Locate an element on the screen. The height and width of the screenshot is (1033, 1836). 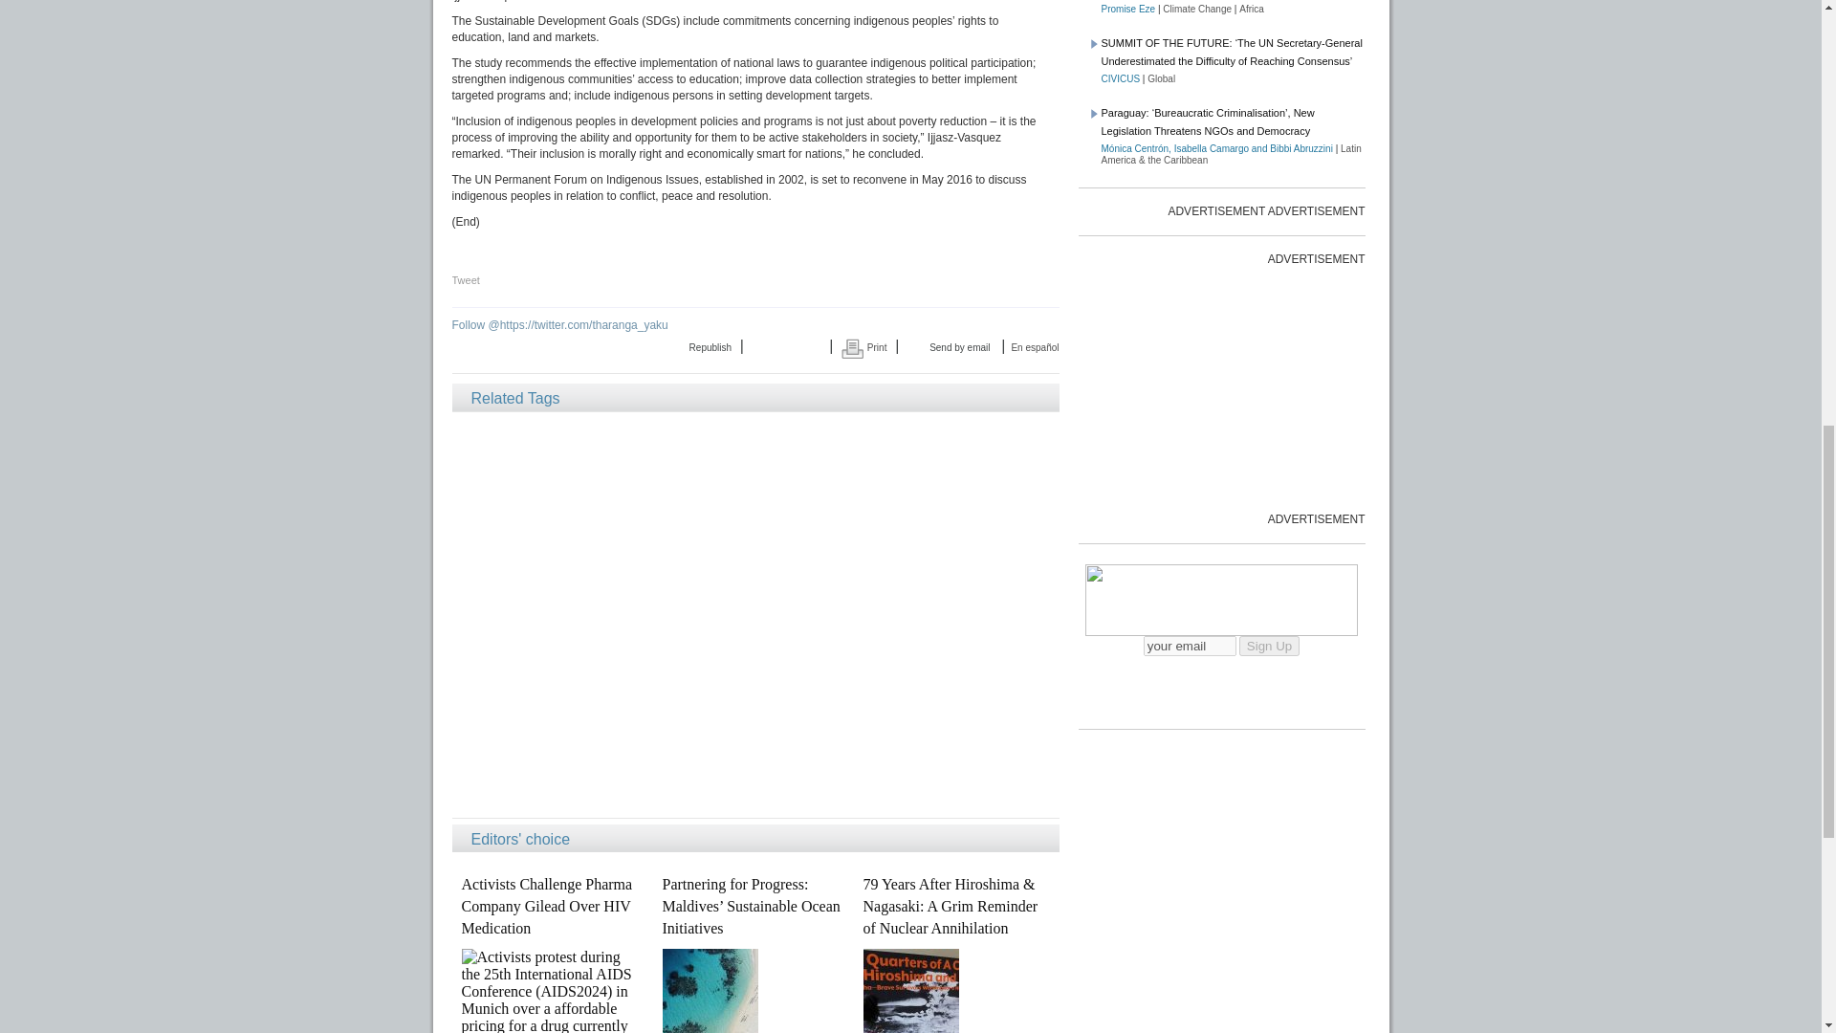
Advertisement is located at coordinates (1222, 386).